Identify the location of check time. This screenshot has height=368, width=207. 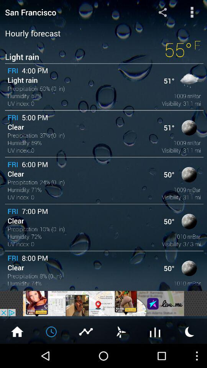
(52, 331).